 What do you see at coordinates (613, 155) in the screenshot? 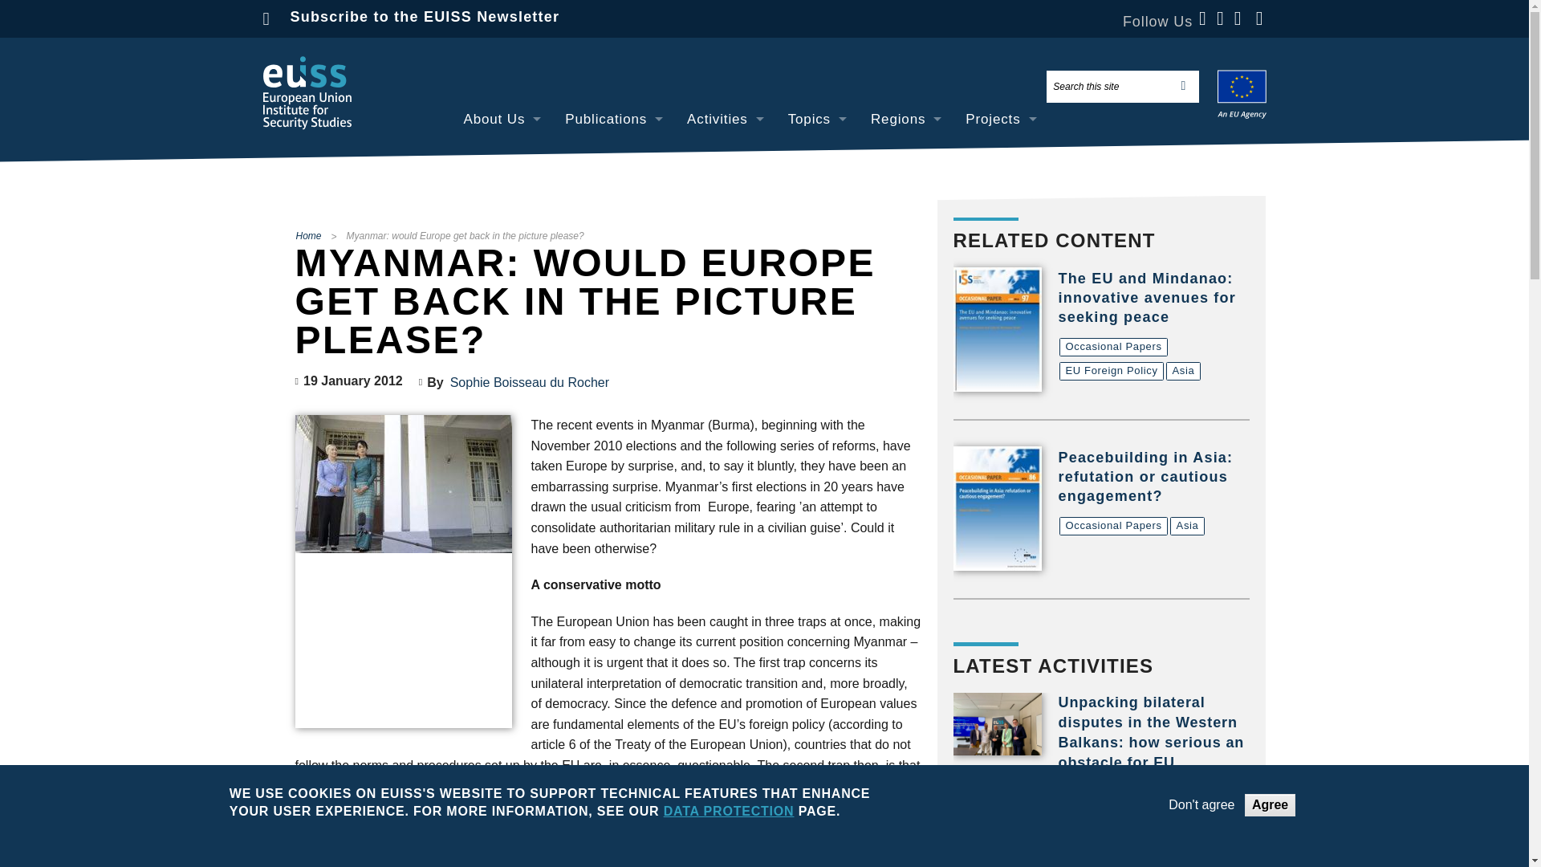
I see `Chaillot Papers` at bounding box center [613, 155].